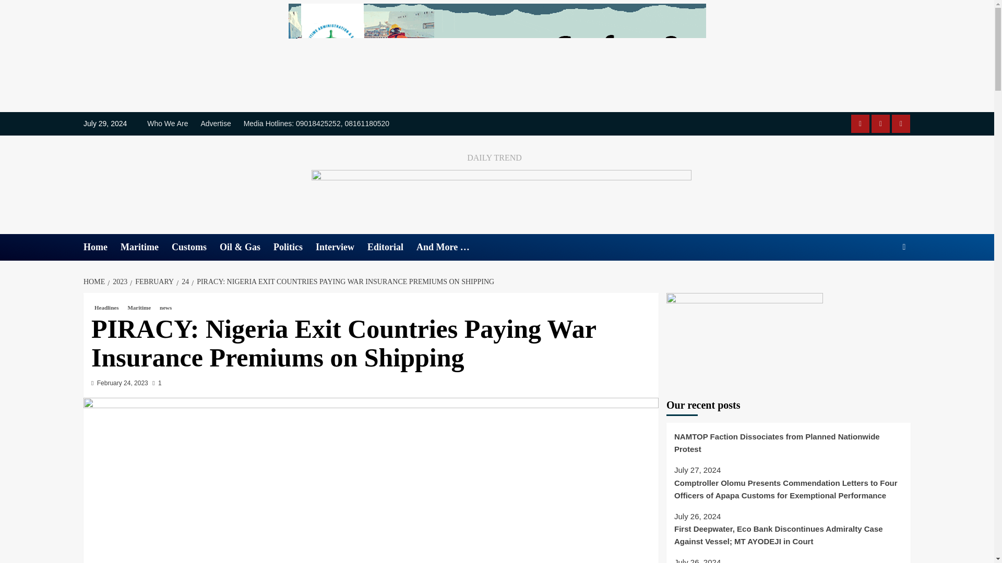 This screenshot has height=563, width=1002. What do you see at coordinates (153, 281) in the screenshot?
I see `FEBRUARY` at bounding box center [153, 281].